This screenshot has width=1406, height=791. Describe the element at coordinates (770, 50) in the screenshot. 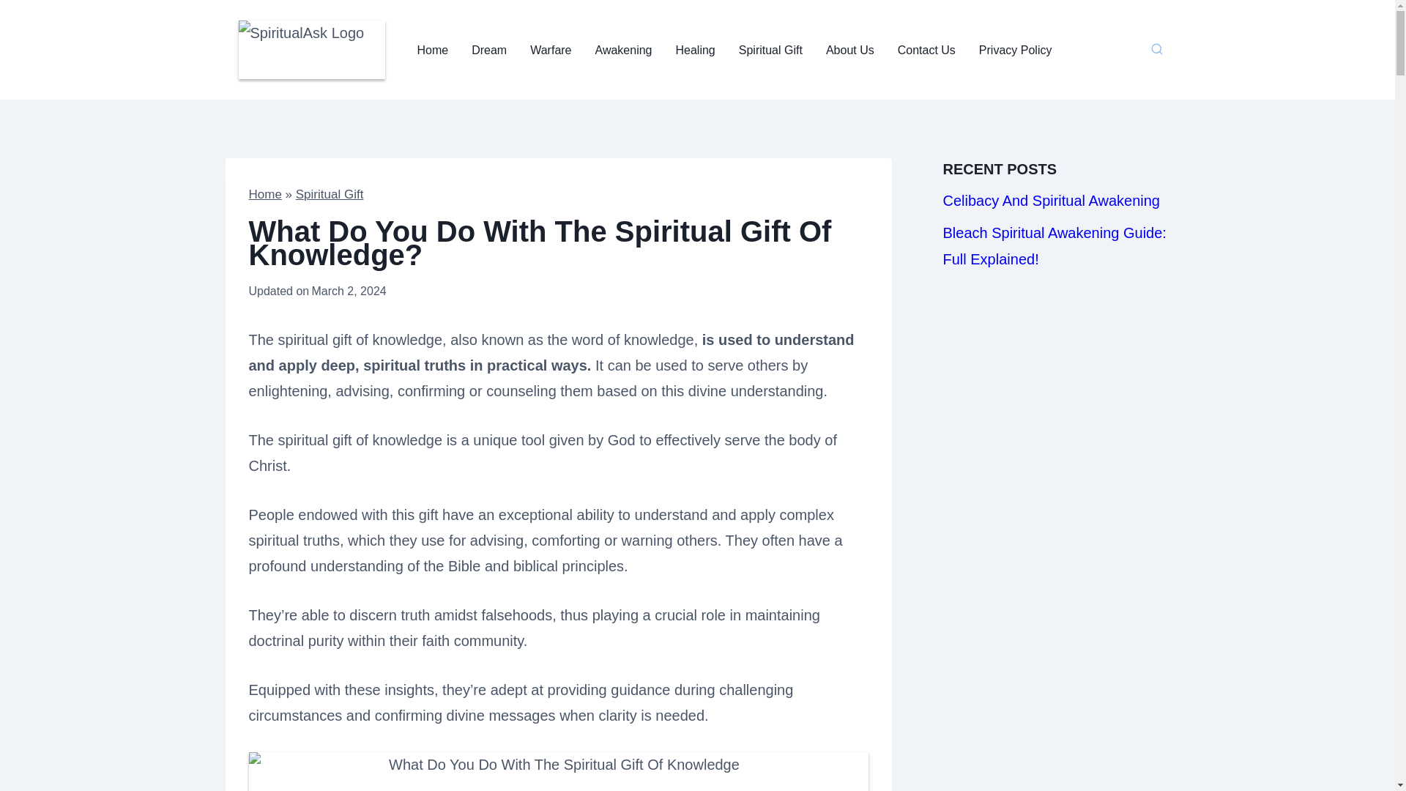

I see `Spiritual Gift` at that location.